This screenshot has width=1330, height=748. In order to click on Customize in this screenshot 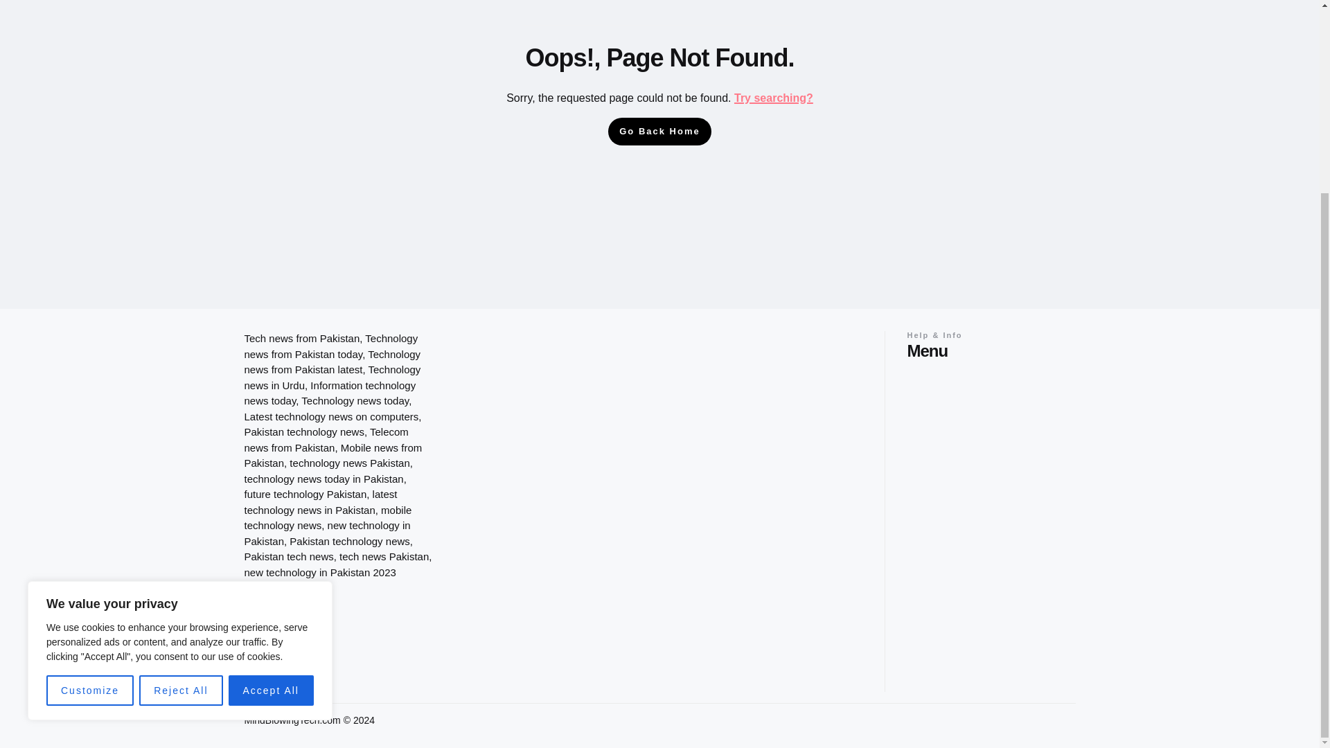, I will do `click(90, 439)`.